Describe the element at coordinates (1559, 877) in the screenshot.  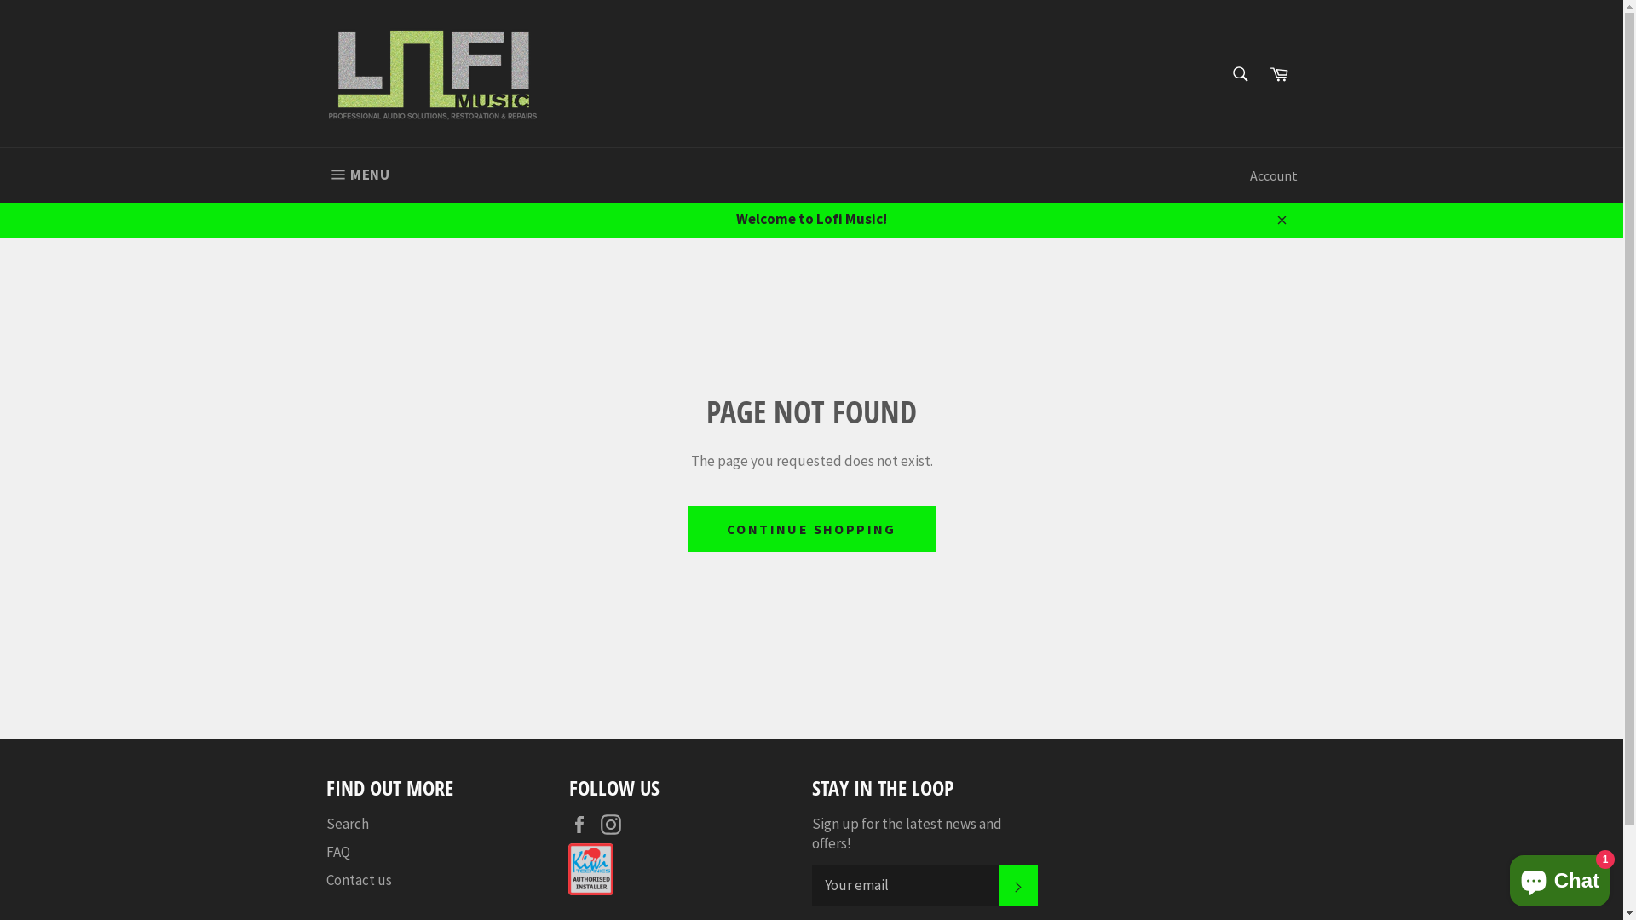
I see `Shopify online store chat` at that location.